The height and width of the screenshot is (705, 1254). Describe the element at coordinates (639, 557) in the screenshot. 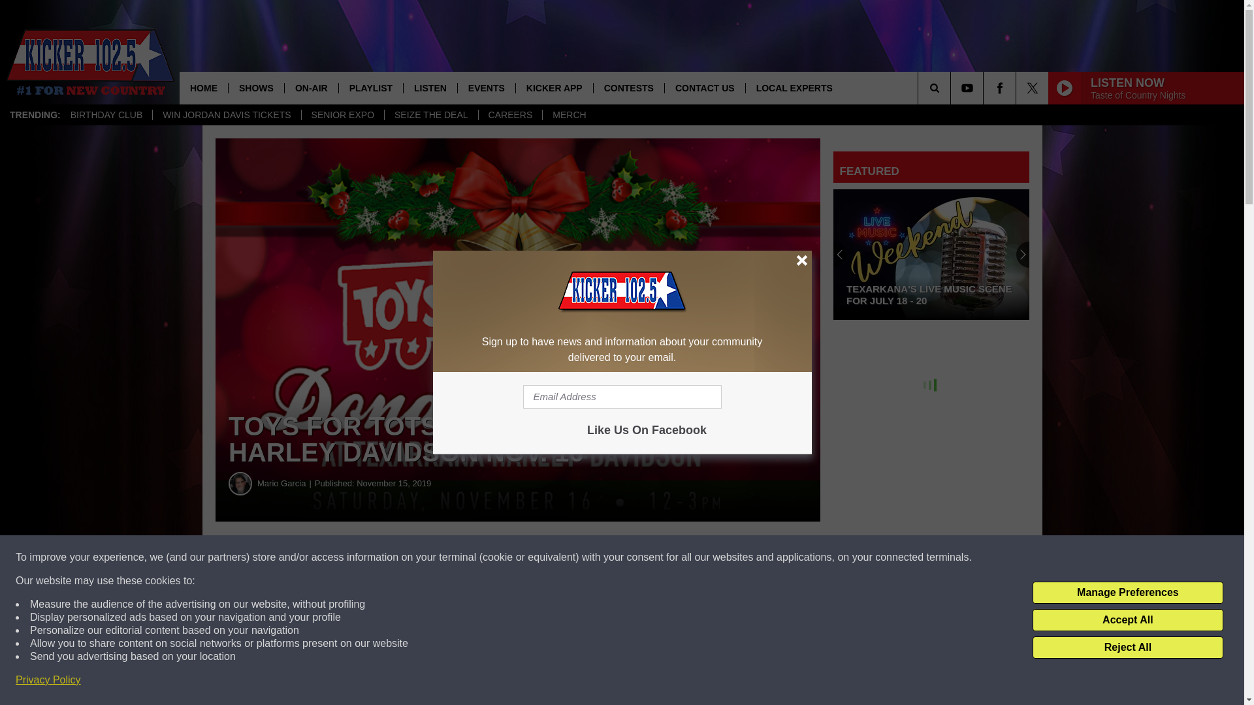

I see `Share on Twitter` at that location.